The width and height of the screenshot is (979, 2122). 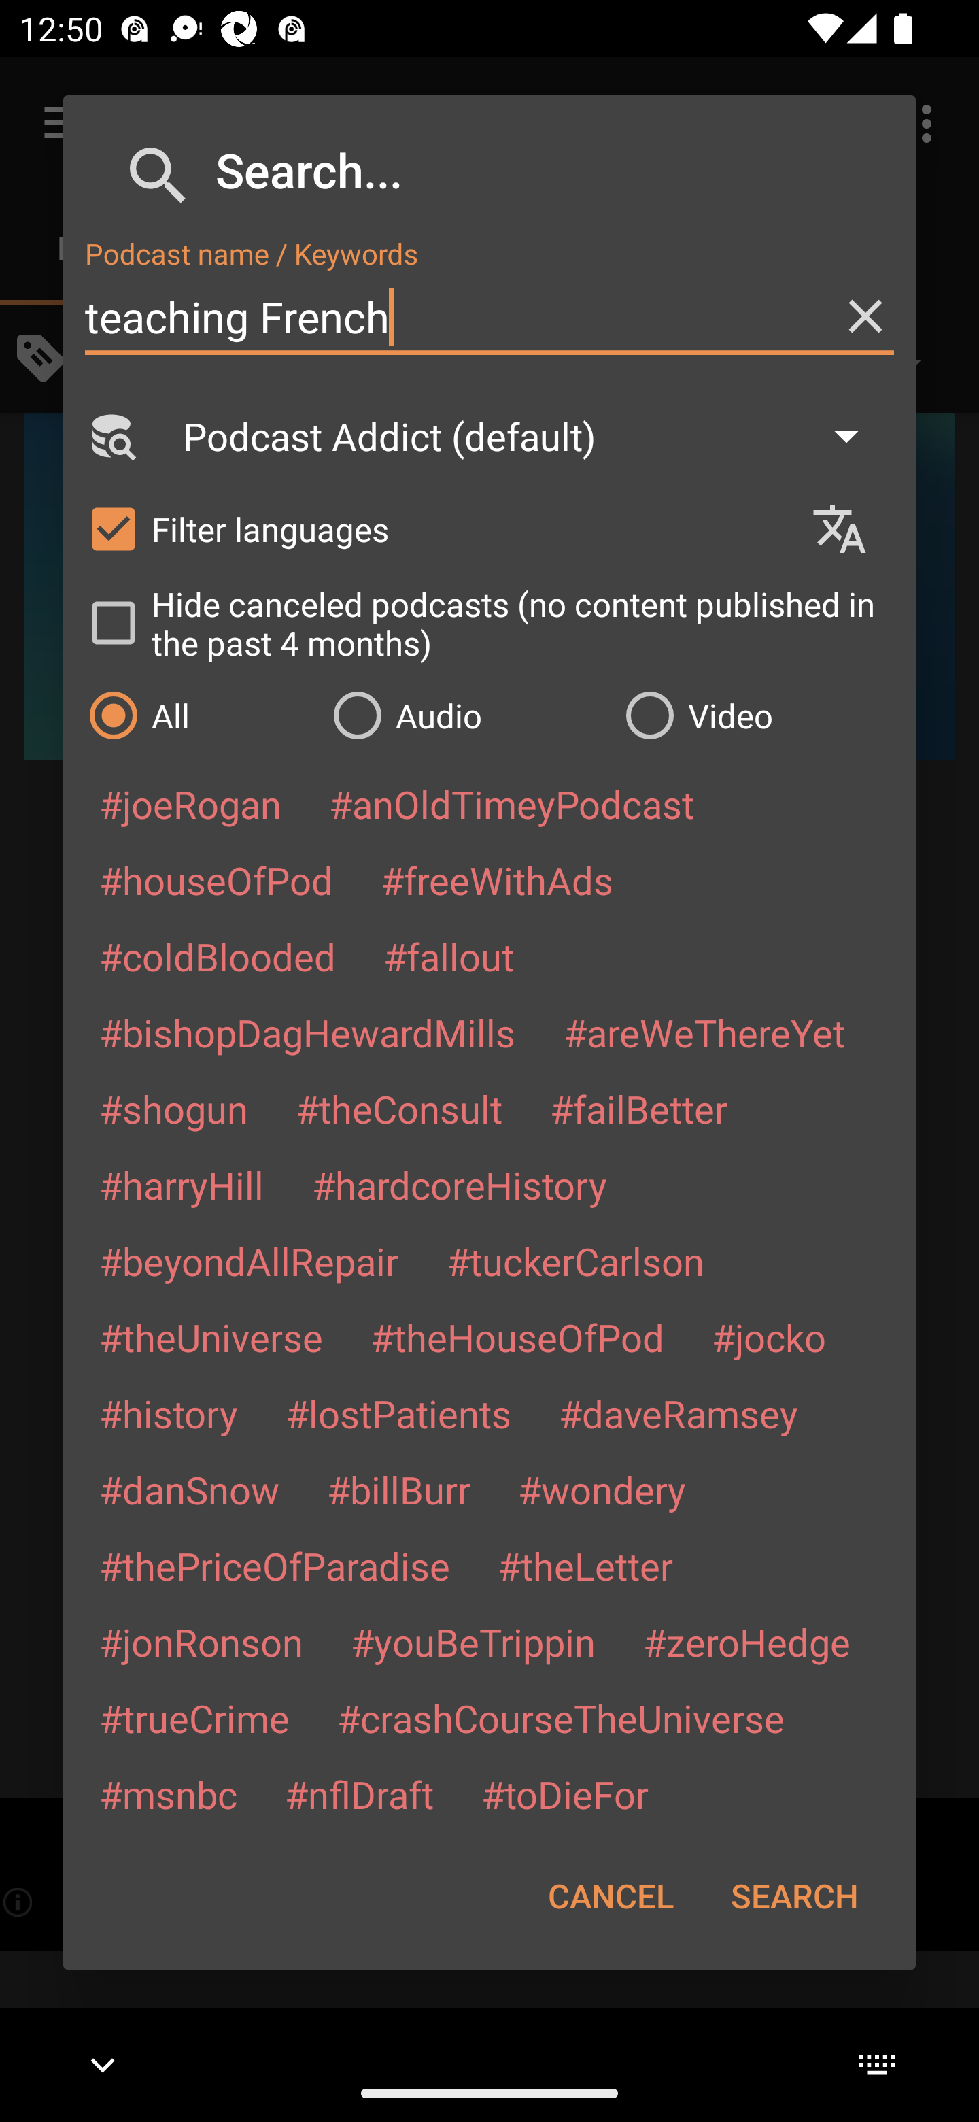 What do you see at coordinates (533, 436) in the screenshot?
I see `Podcast Addict (default)` at bounding box center [533, 436].